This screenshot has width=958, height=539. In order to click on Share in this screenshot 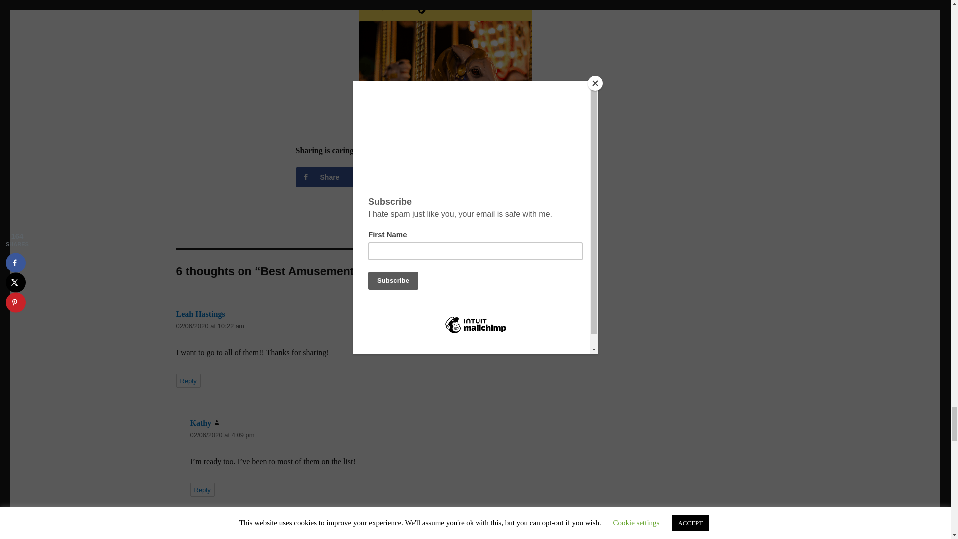, I will do `click(343, 177)`.